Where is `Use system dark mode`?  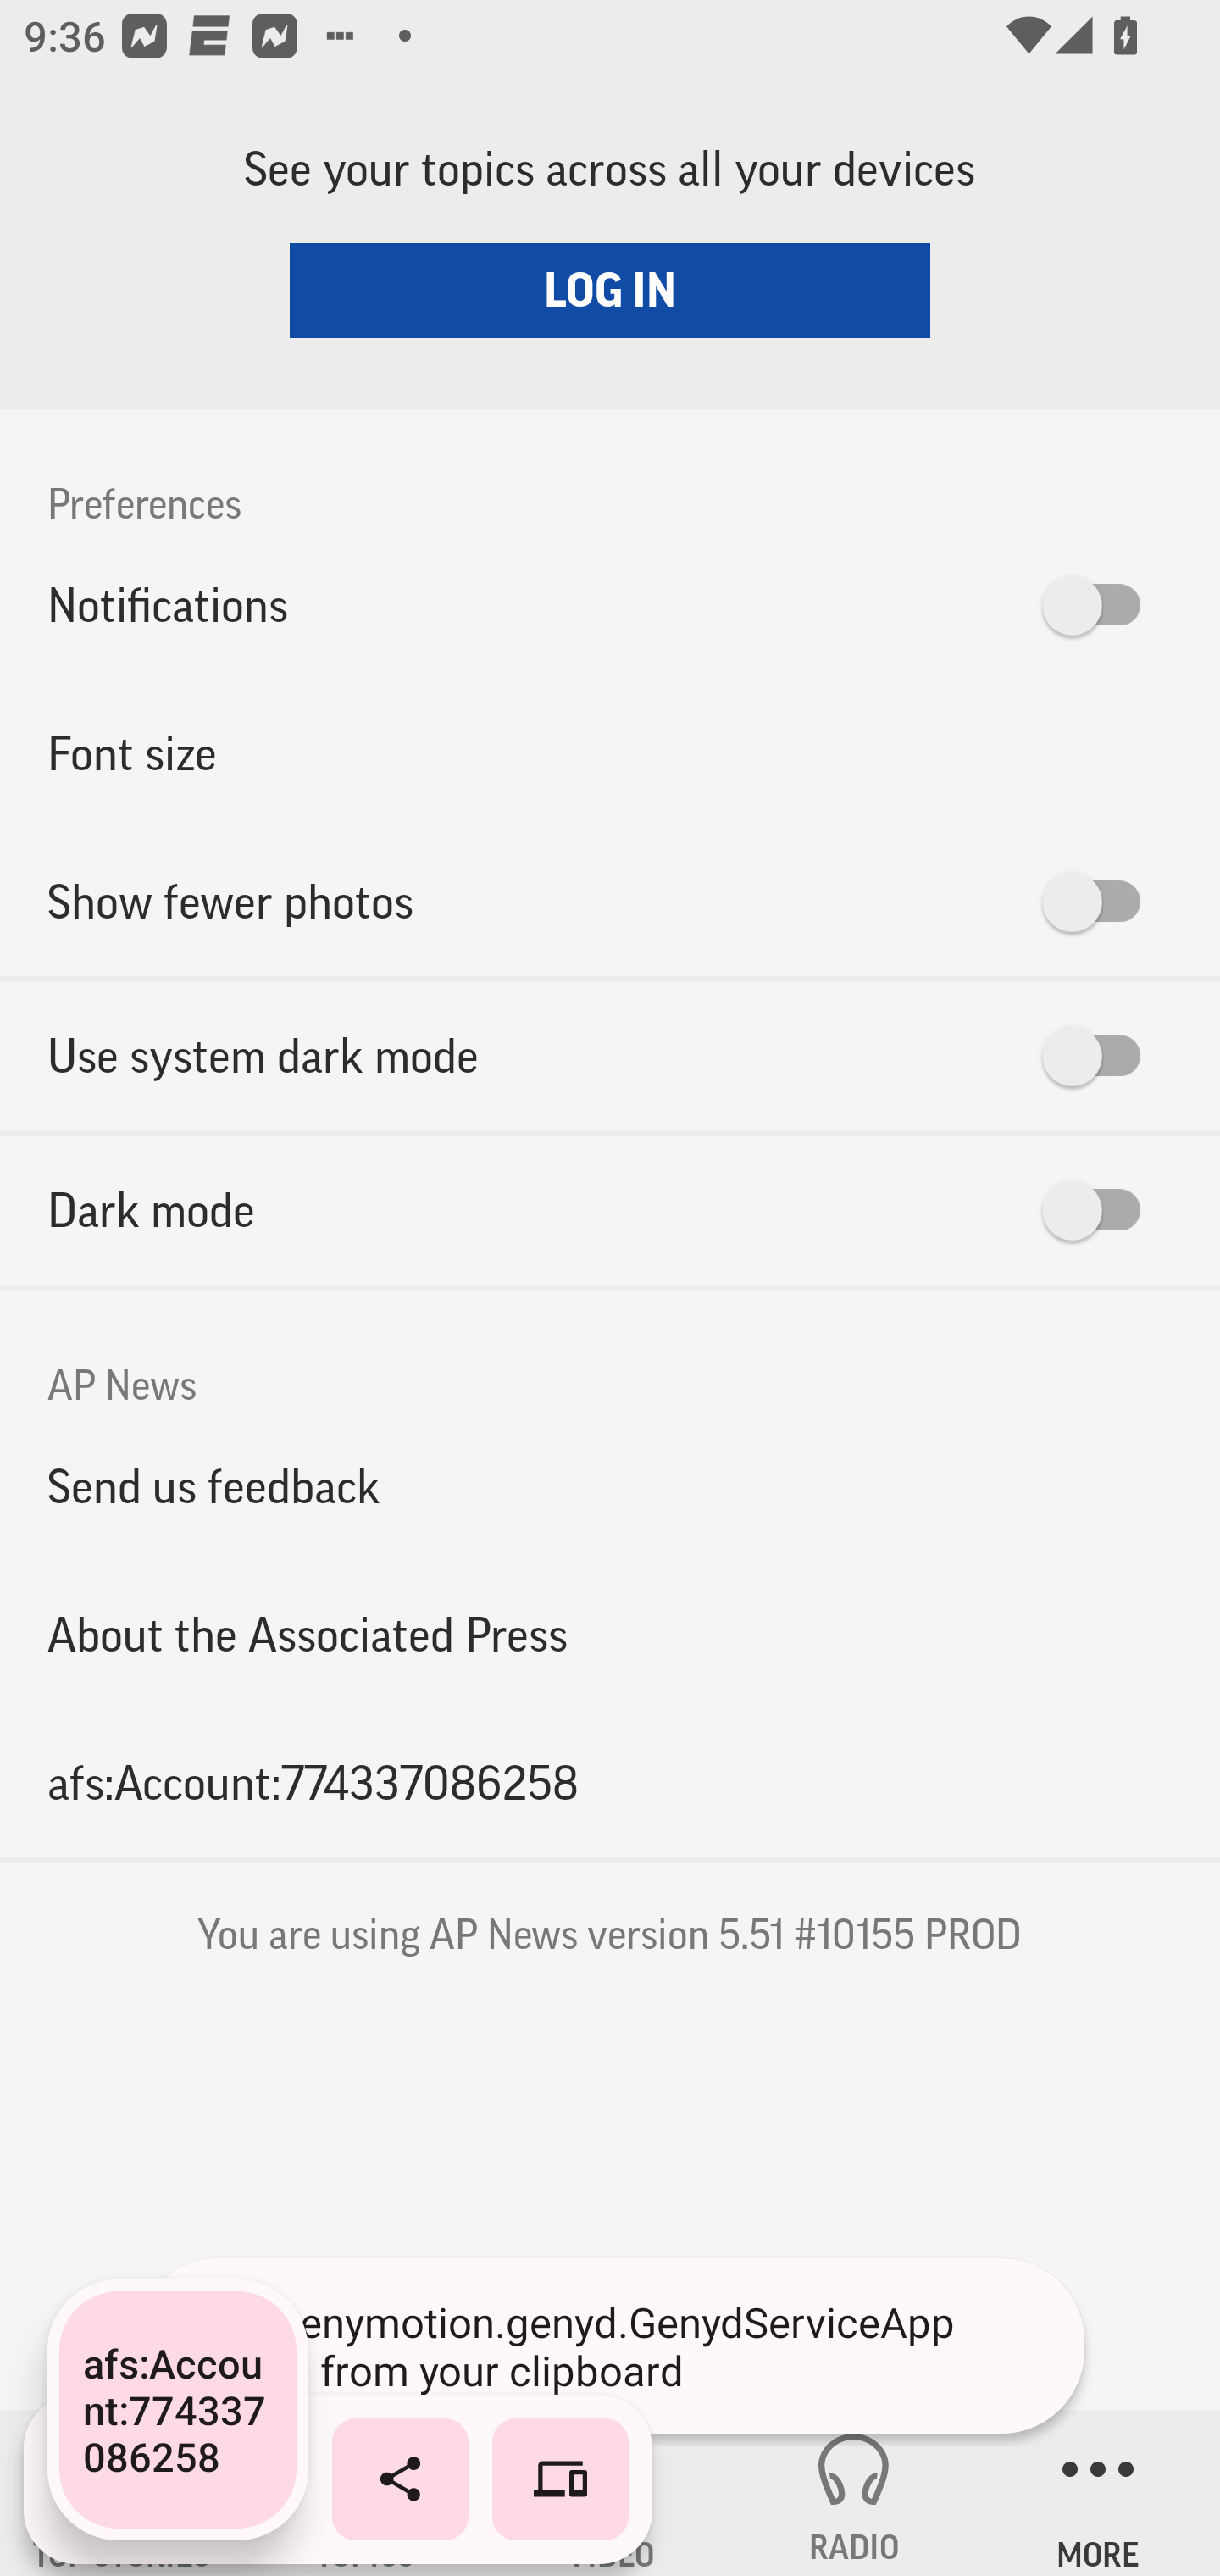
Use system dark mode is located at coordinates (610, 1056).